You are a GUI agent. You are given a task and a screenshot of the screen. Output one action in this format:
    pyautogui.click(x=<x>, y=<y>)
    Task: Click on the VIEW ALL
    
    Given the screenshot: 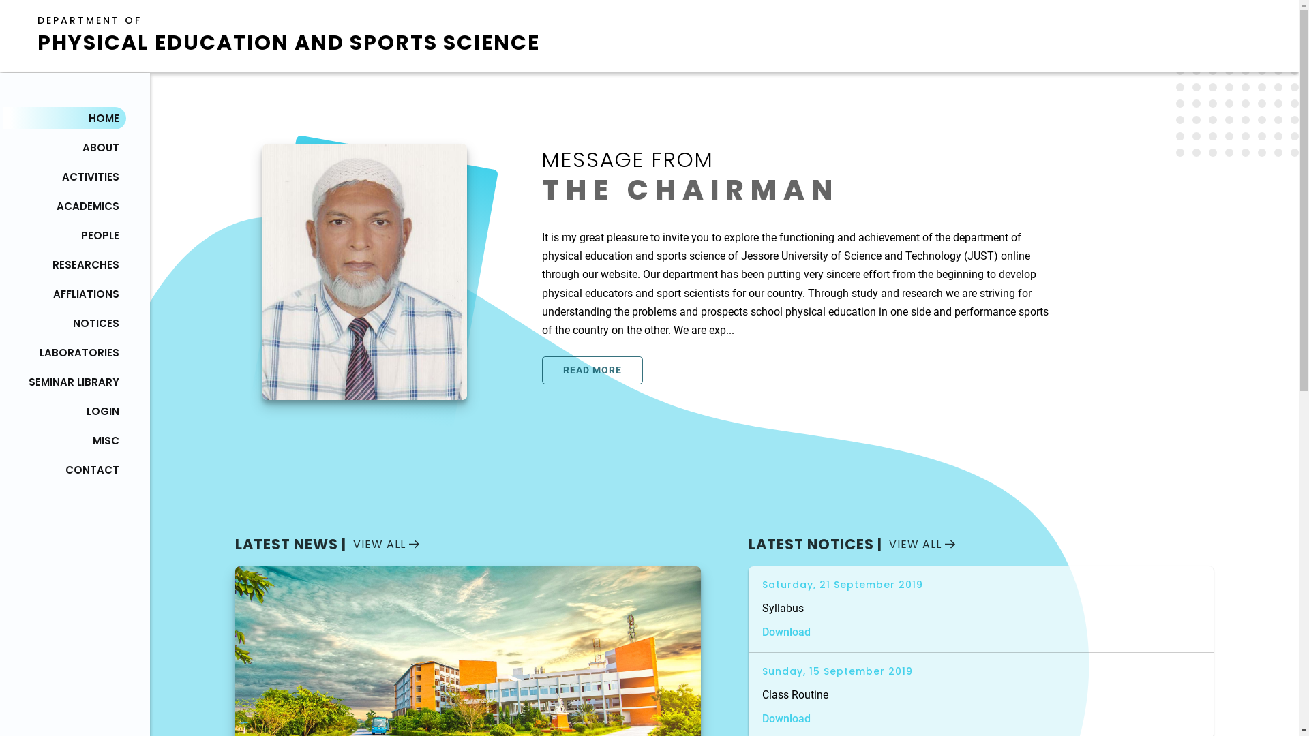 What is the action you would take?
    pyautogui.click(x=386, y=544)
    